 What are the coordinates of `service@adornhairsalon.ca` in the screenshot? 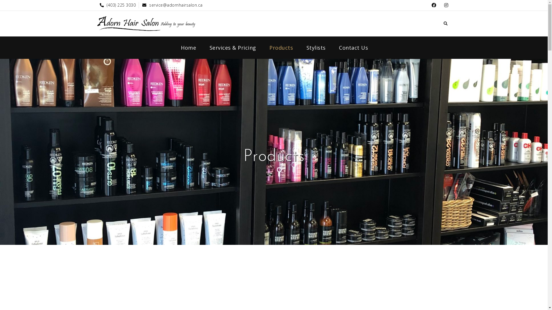 It's located at (172, 5).